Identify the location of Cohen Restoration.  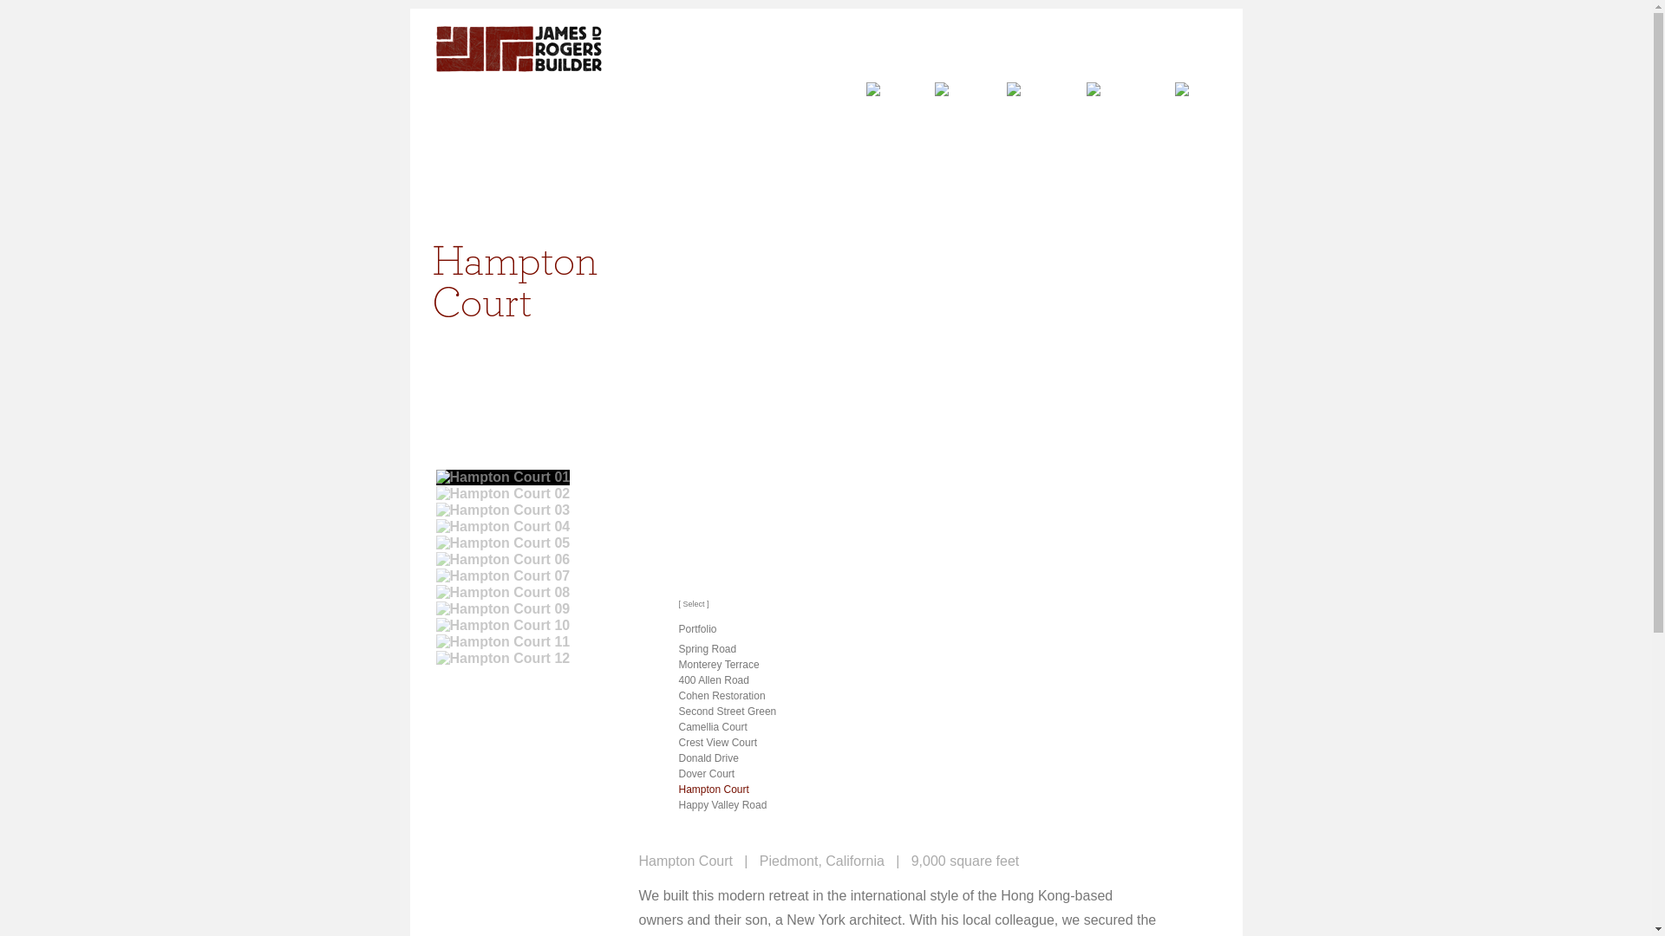
(721, 695).